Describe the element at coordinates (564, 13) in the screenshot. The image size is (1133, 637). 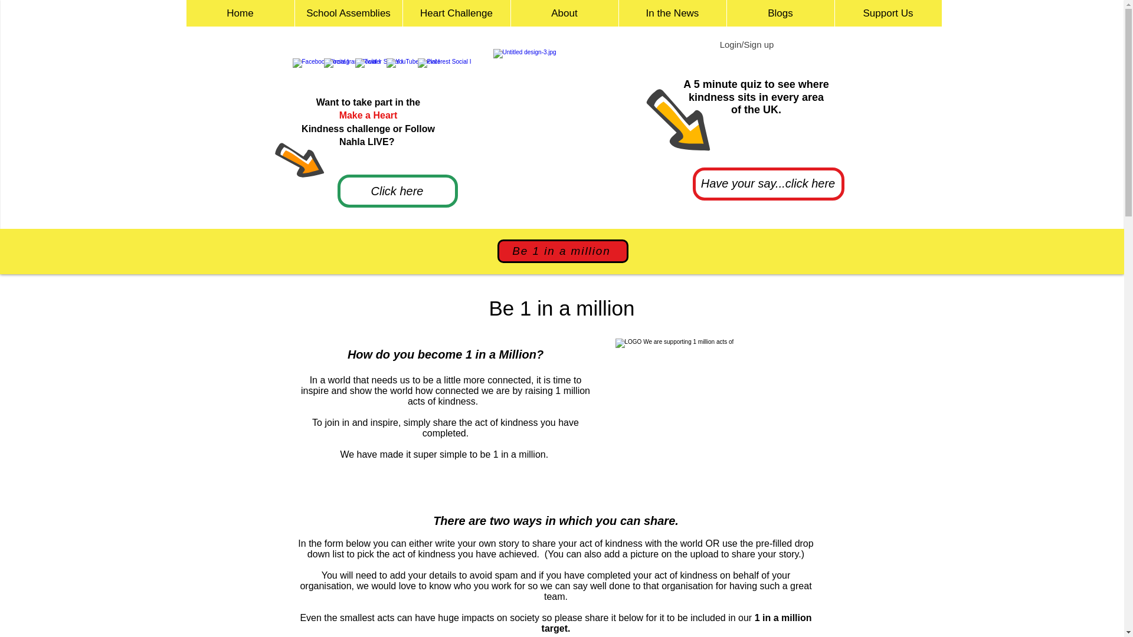
I see `About` at that location.